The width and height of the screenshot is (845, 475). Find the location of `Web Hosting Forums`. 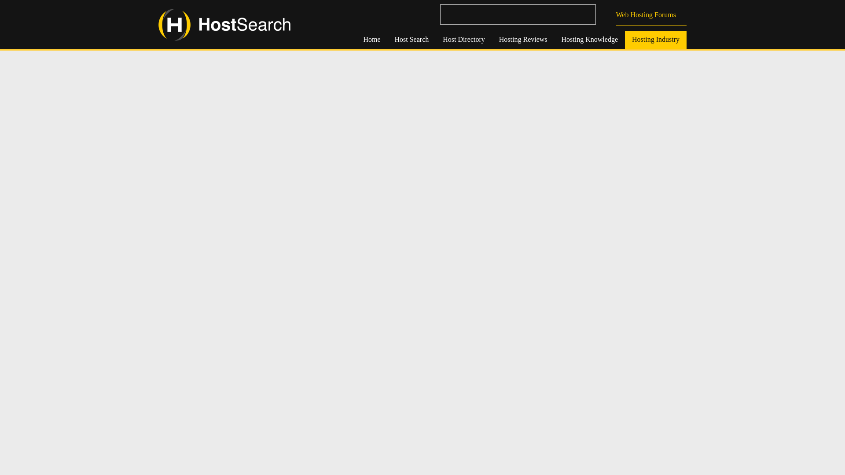

Web Hosting Forums is located at coordinates (651, 15).